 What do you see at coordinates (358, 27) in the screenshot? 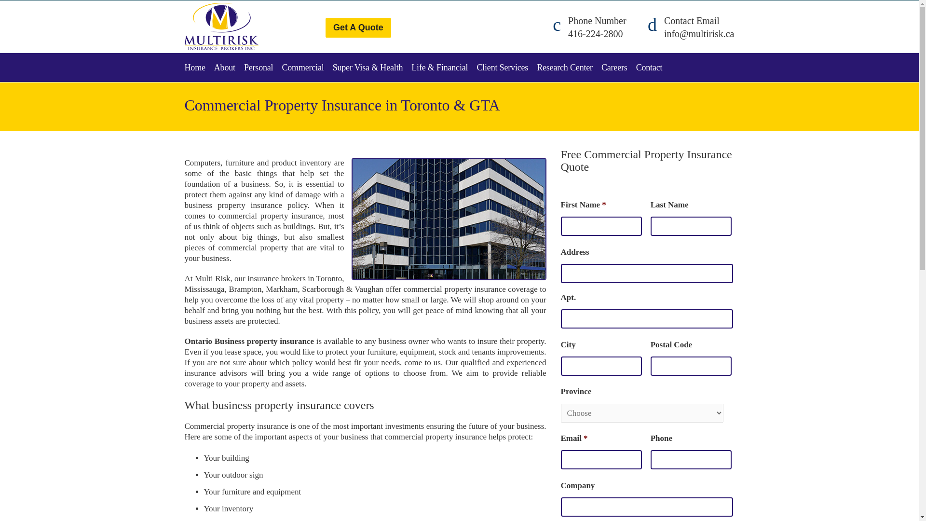
I see `Get A Quote` at bounding box center [358, 27].